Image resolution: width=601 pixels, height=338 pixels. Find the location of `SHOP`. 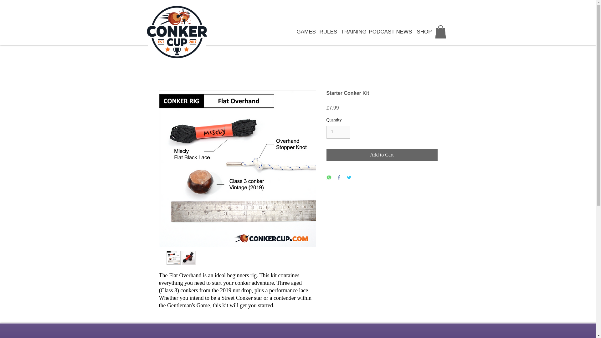

SHOP is located at coordinates (422, 32).